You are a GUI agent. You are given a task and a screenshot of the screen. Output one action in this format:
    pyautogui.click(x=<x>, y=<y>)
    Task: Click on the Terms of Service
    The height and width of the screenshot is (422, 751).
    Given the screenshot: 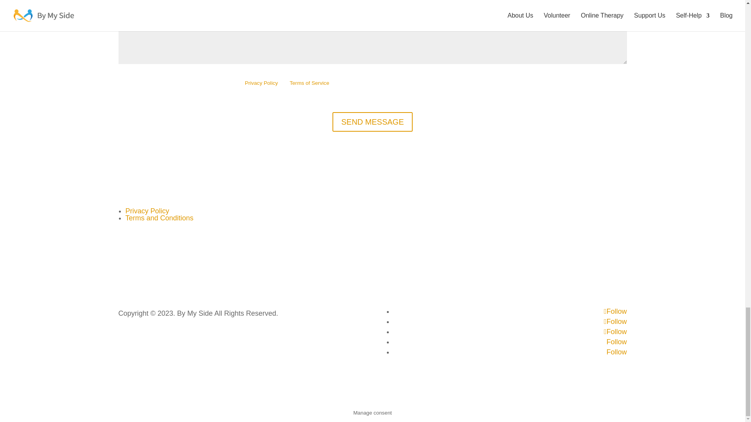 What is the action you would take?
    pyautogui.click(x=309, y=83)
    